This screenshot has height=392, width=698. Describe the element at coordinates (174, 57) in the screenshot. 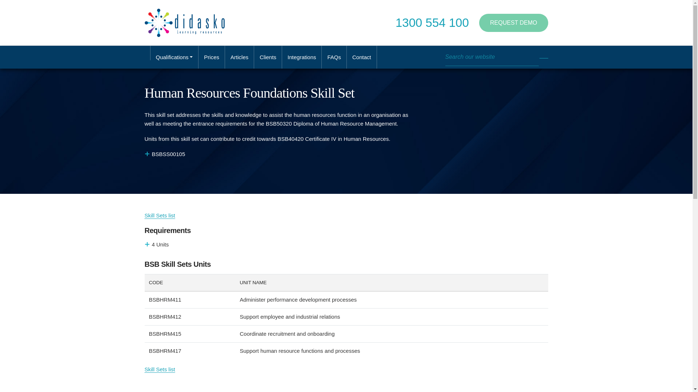

I see `Qualifications` at that location.